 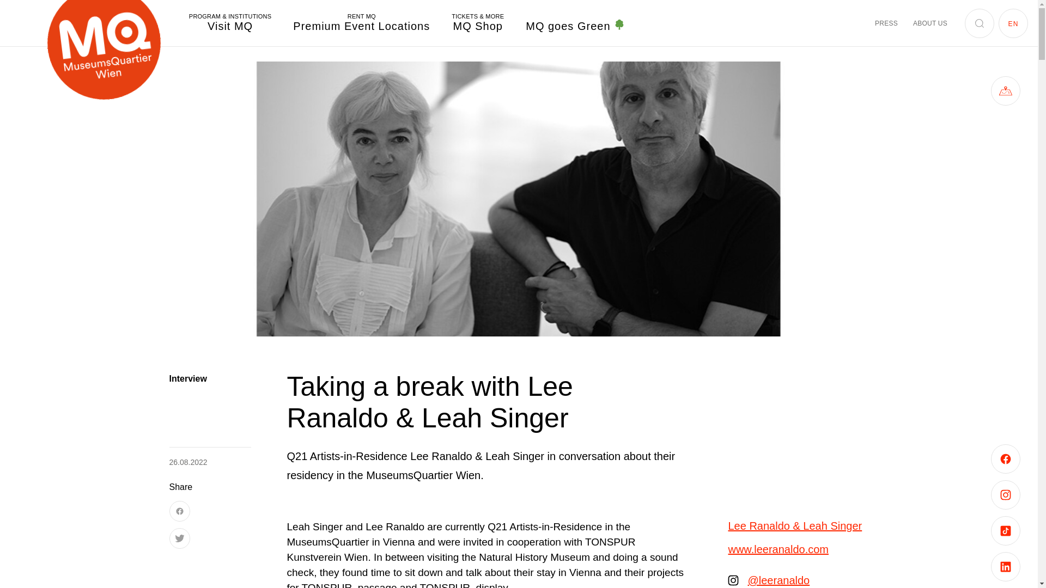 I want to click on MQ Map, so click(x=1006, y=91).